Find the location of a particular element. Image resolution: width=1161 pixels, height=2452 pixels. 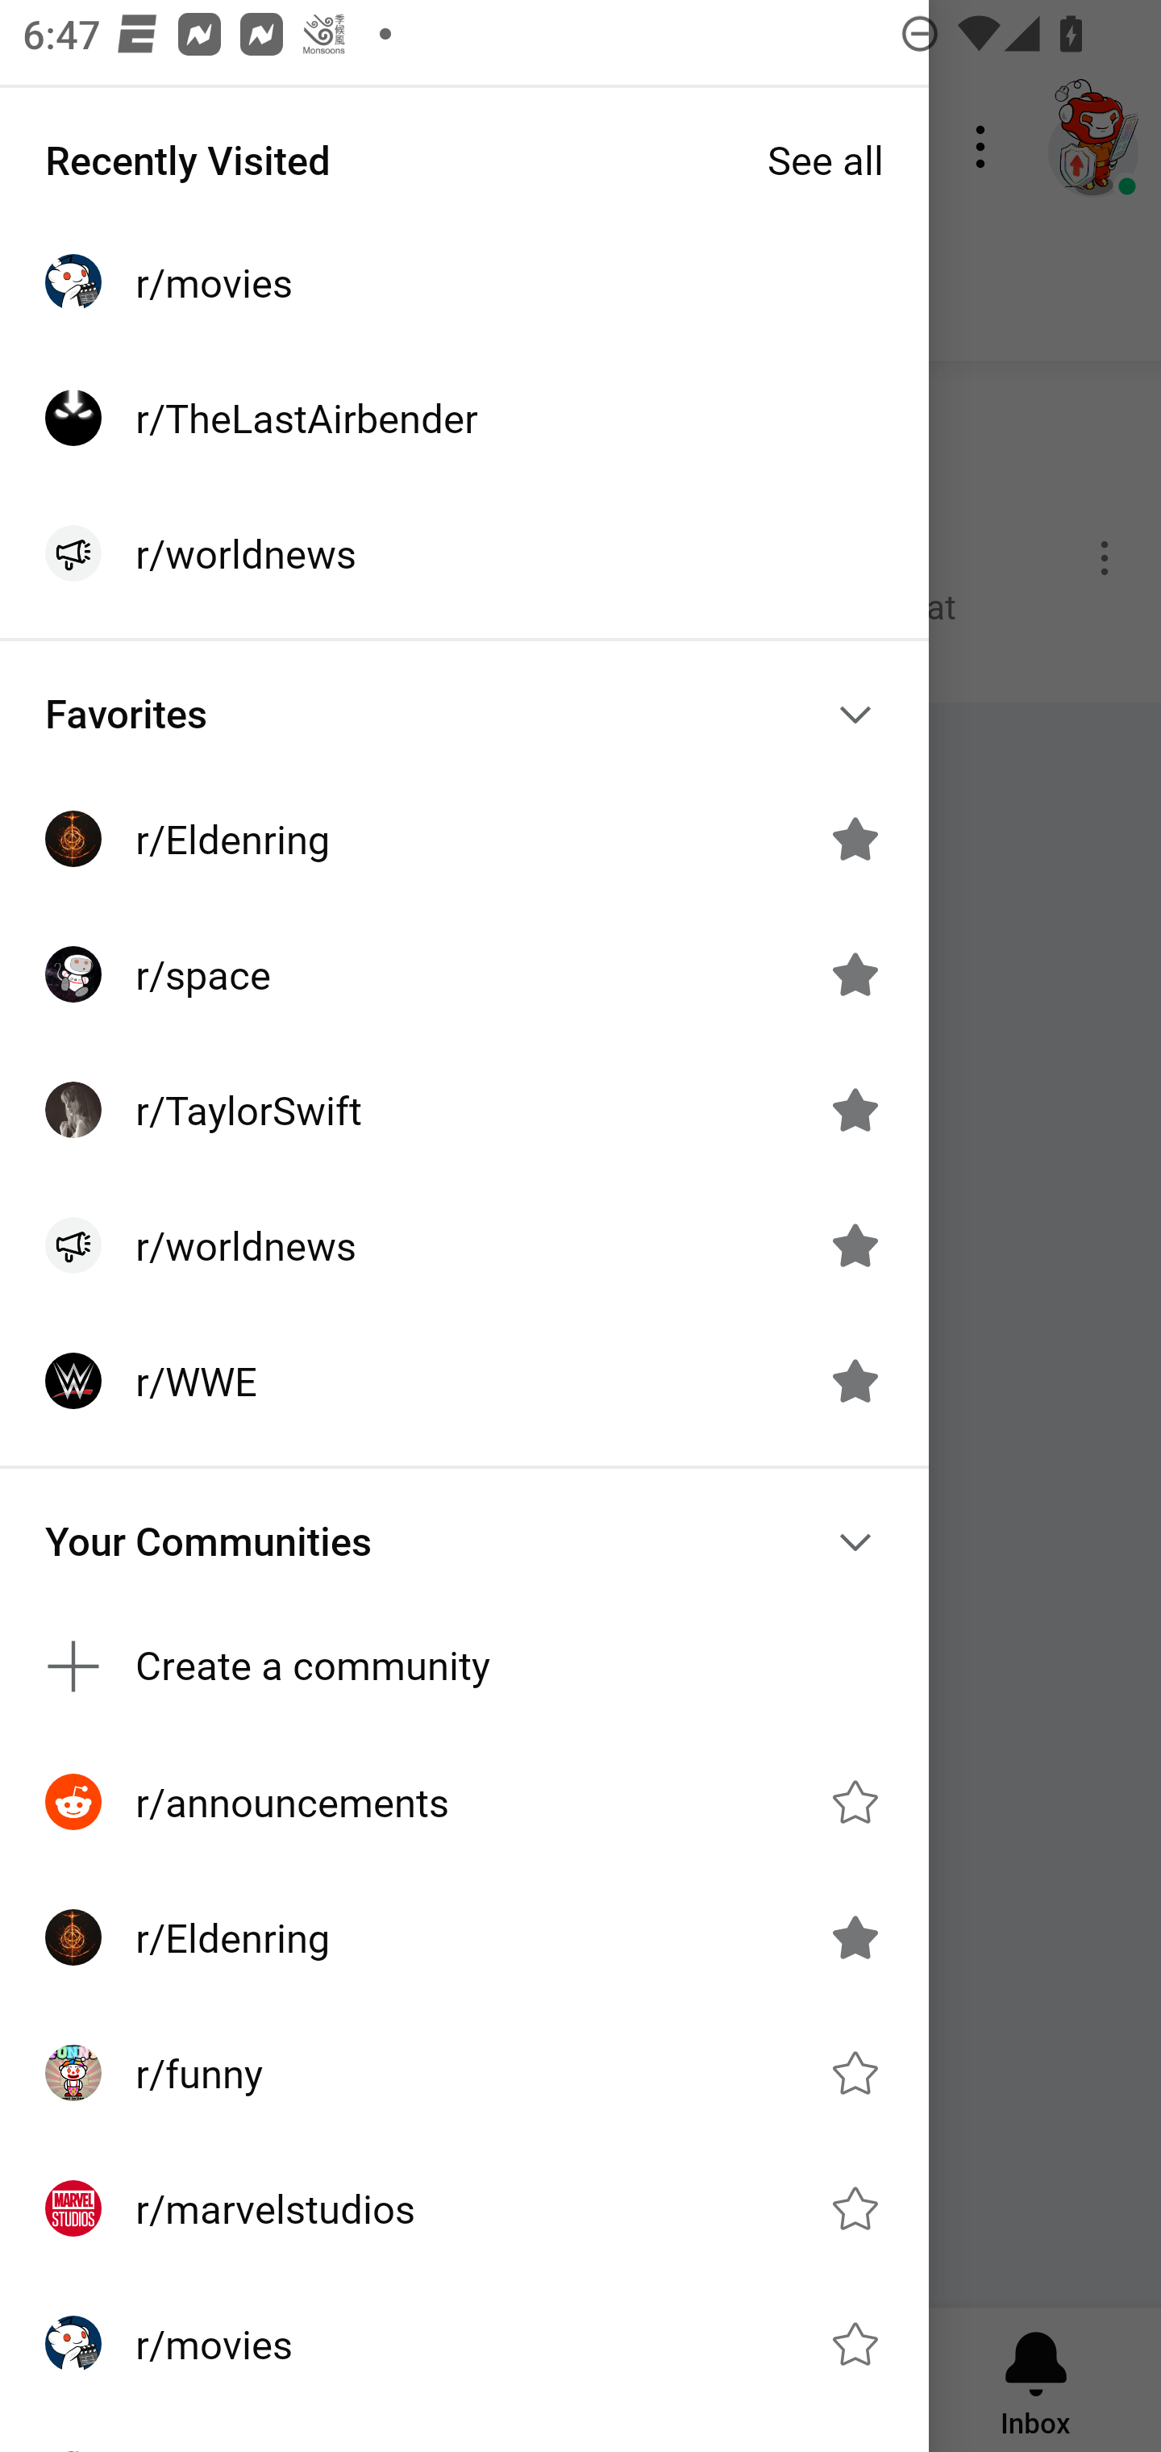

r/marvelstudios Favorite r/marvelstudios is located at coordinates (464, 2208).